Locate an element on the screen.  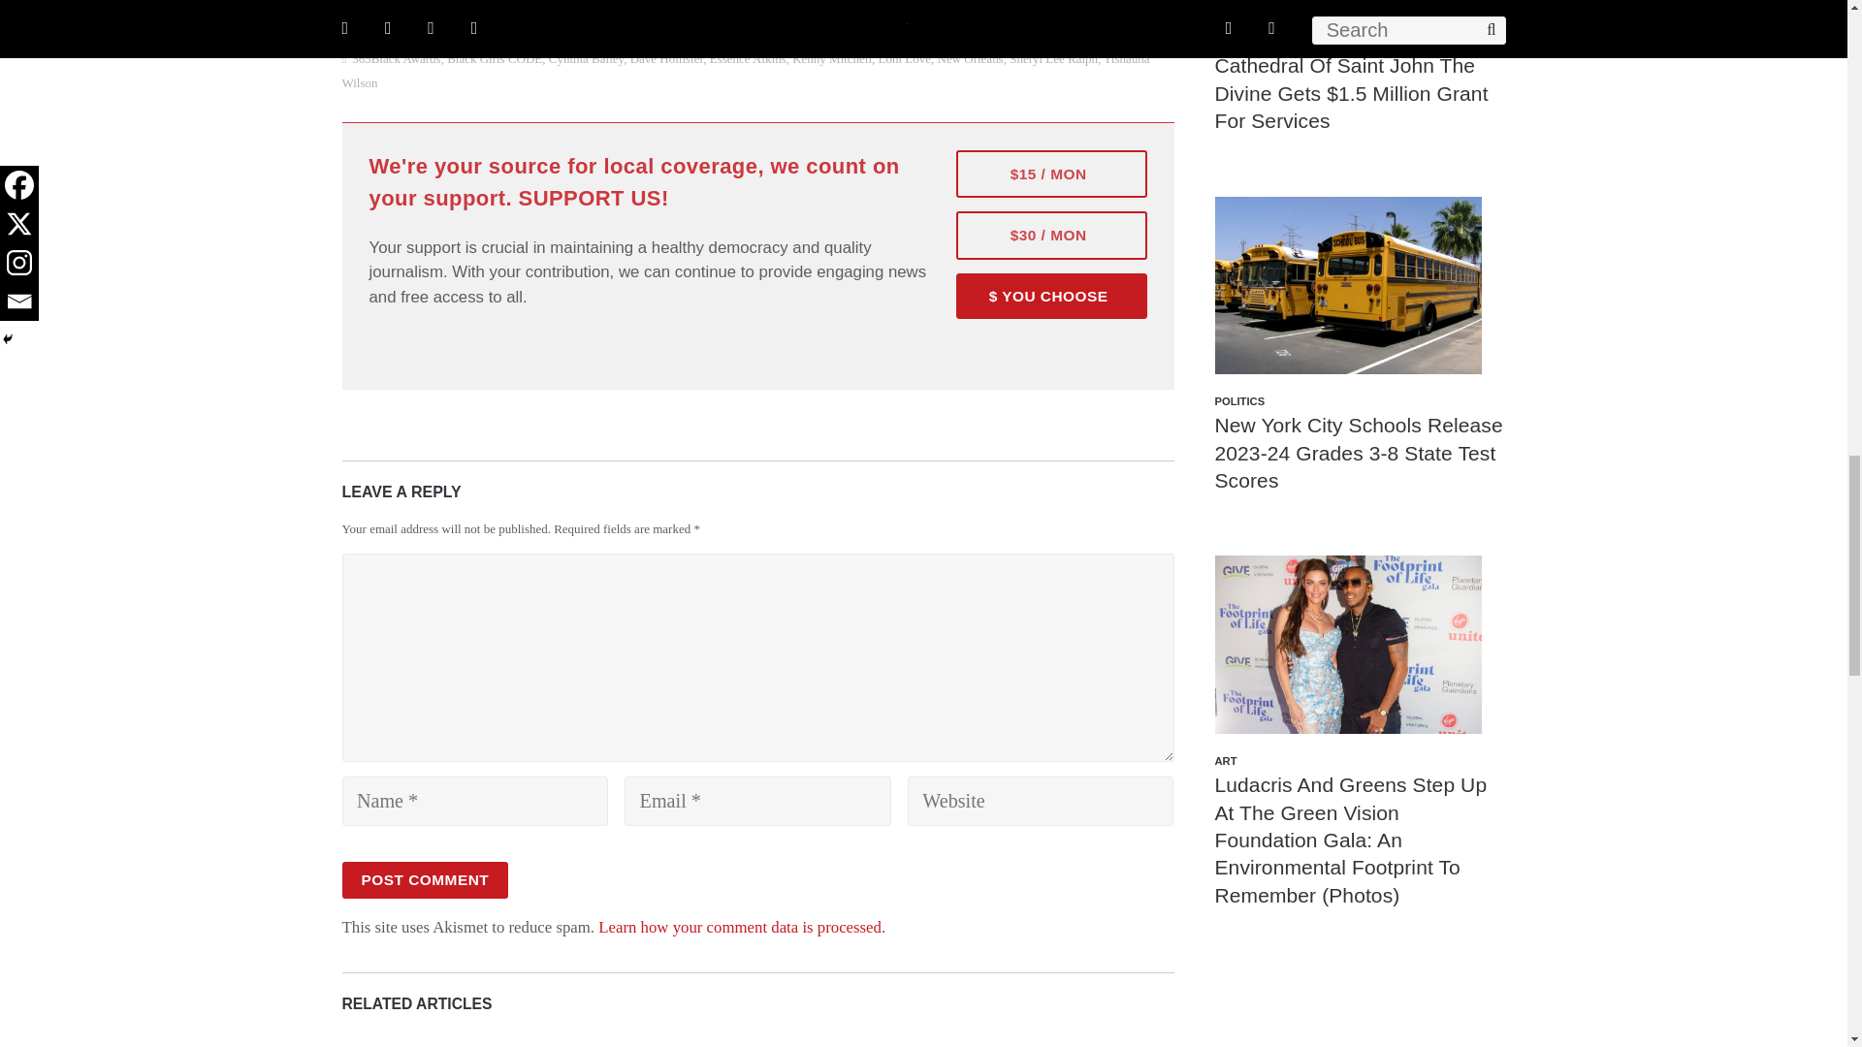
Sheryl Lee Ralph is located at coordinates (1053, 58).